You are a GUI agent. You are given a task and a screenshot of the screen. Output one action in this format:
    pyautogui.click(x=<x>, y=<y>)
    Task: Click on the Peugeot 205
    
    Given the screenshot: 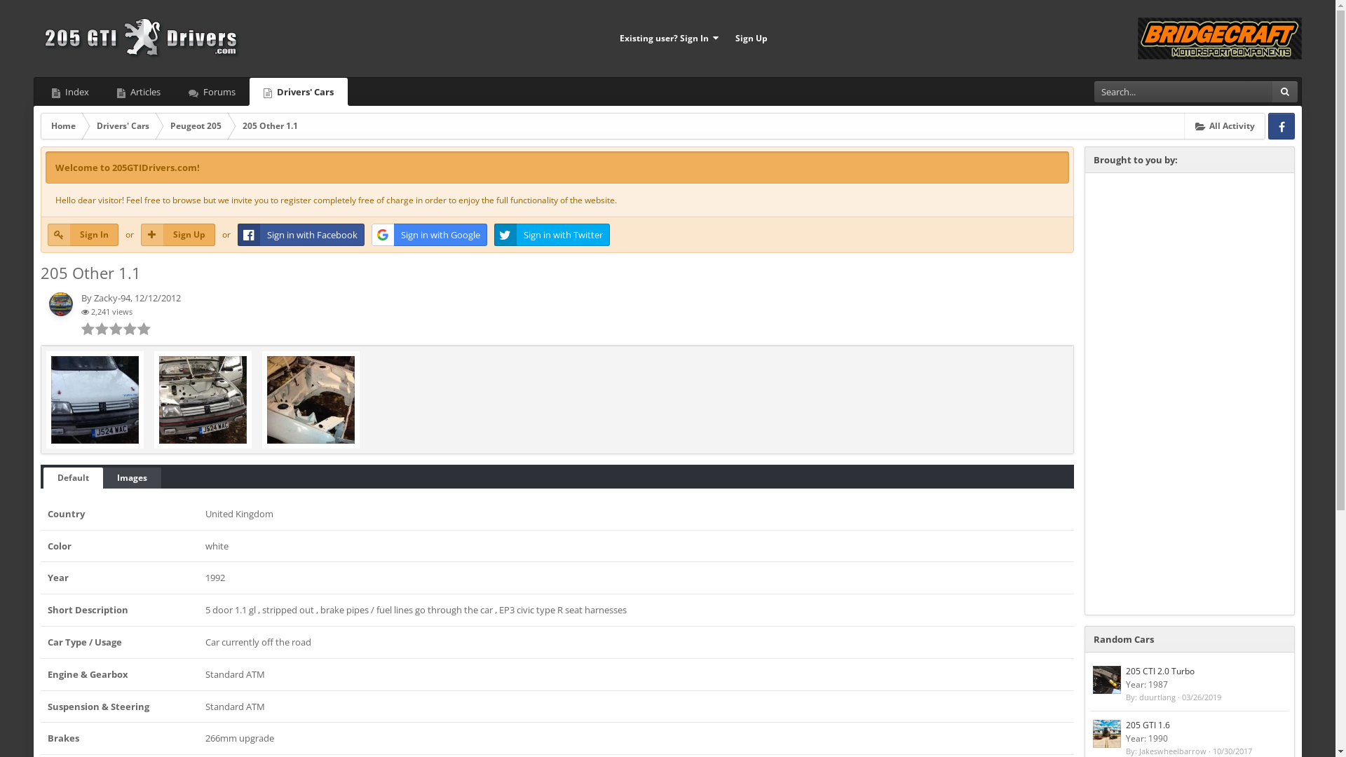 What is the action you would take?
    pyautogui.click(x=196, y=126)
    